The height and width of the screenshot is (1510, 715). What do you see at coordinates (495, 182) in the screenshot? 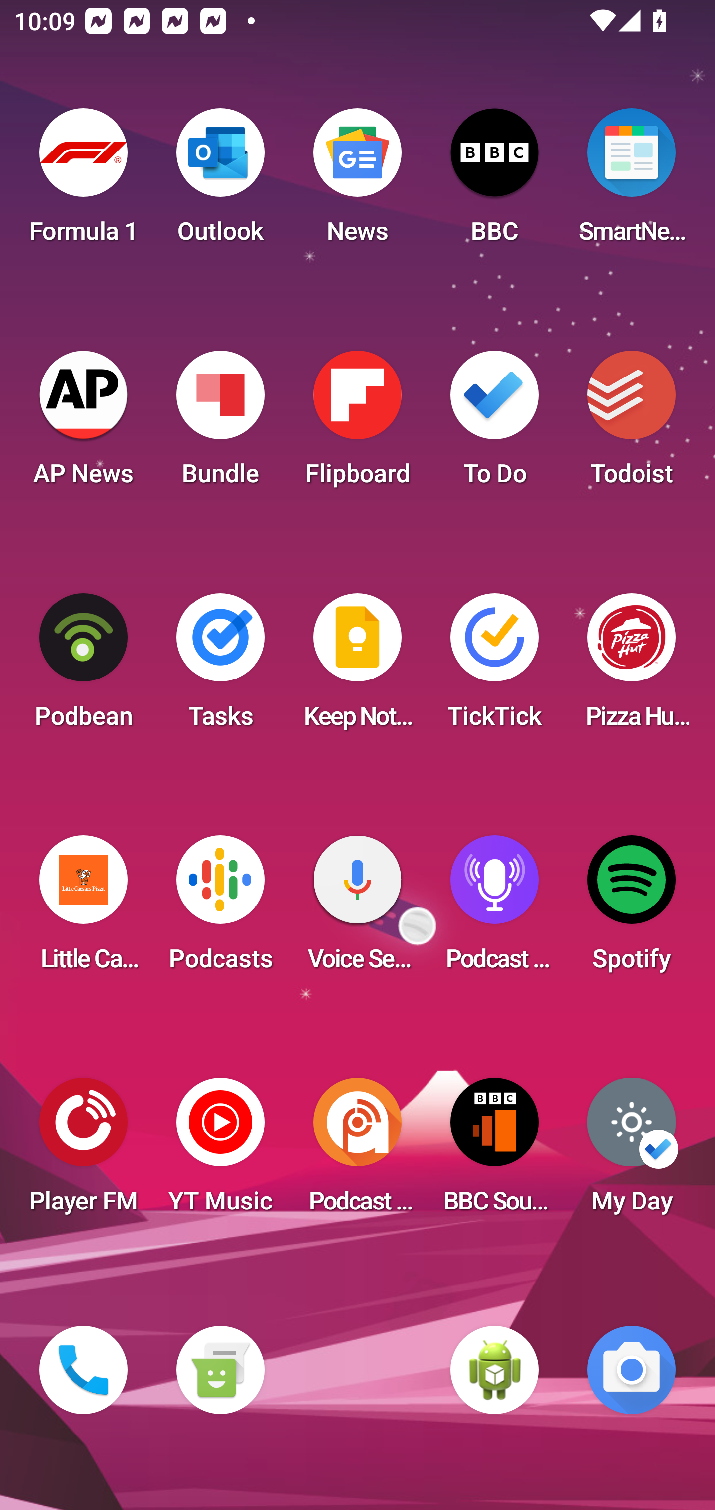
I see `BBC` at bounding box center [495, 182].